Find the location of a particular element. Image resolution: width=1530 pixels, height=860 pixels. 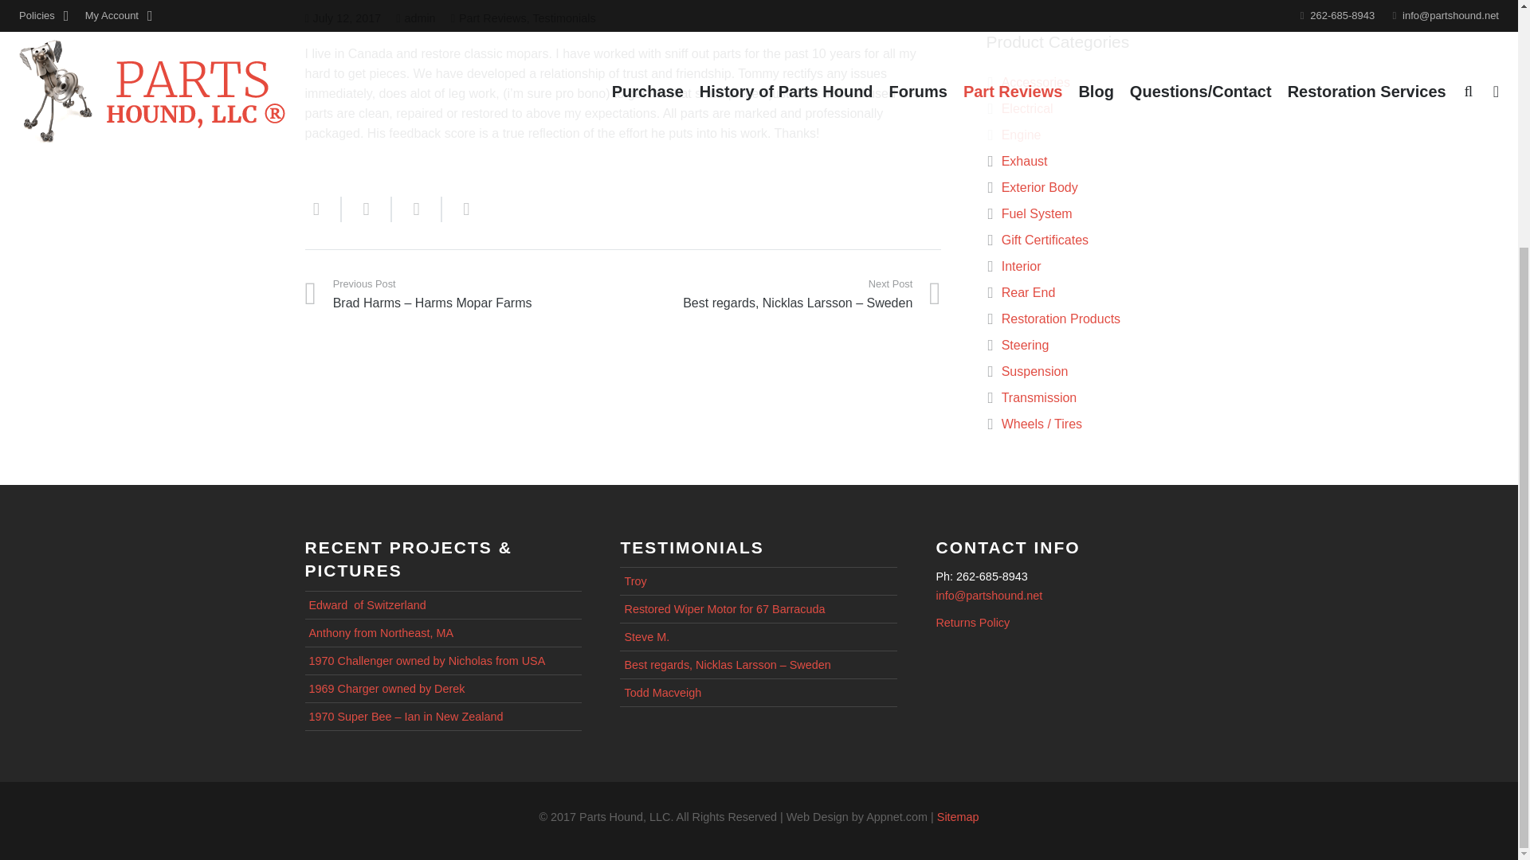

Fuel System is located at coordinates (1037, 213).